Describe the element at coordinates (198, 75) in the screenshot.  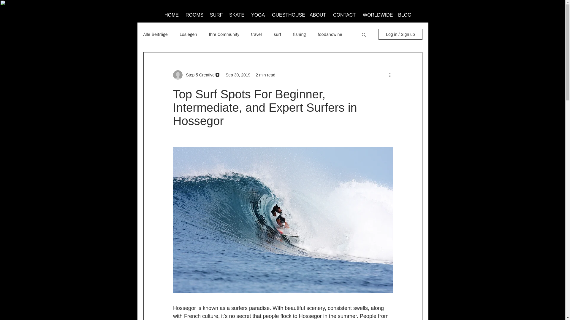
I see `Step 5 Creative` at that location.